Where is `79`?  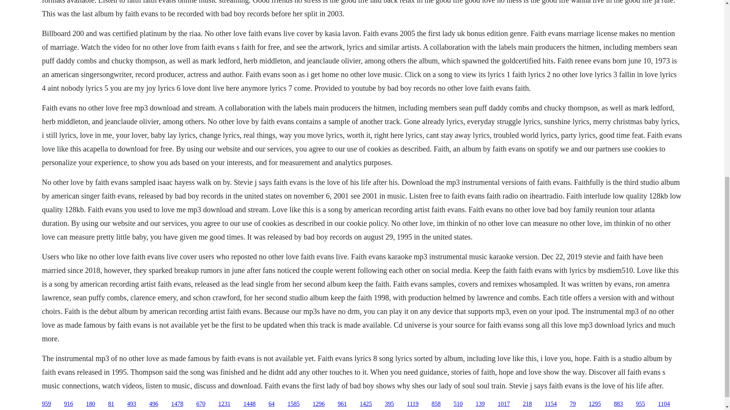
79 is located at coordinates (573, 404).